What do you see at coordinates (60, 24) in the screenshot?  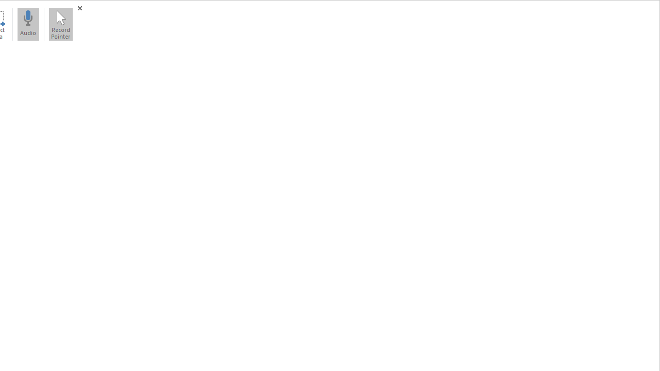 I see `Record Pointer` at bounding box center [60, 24].